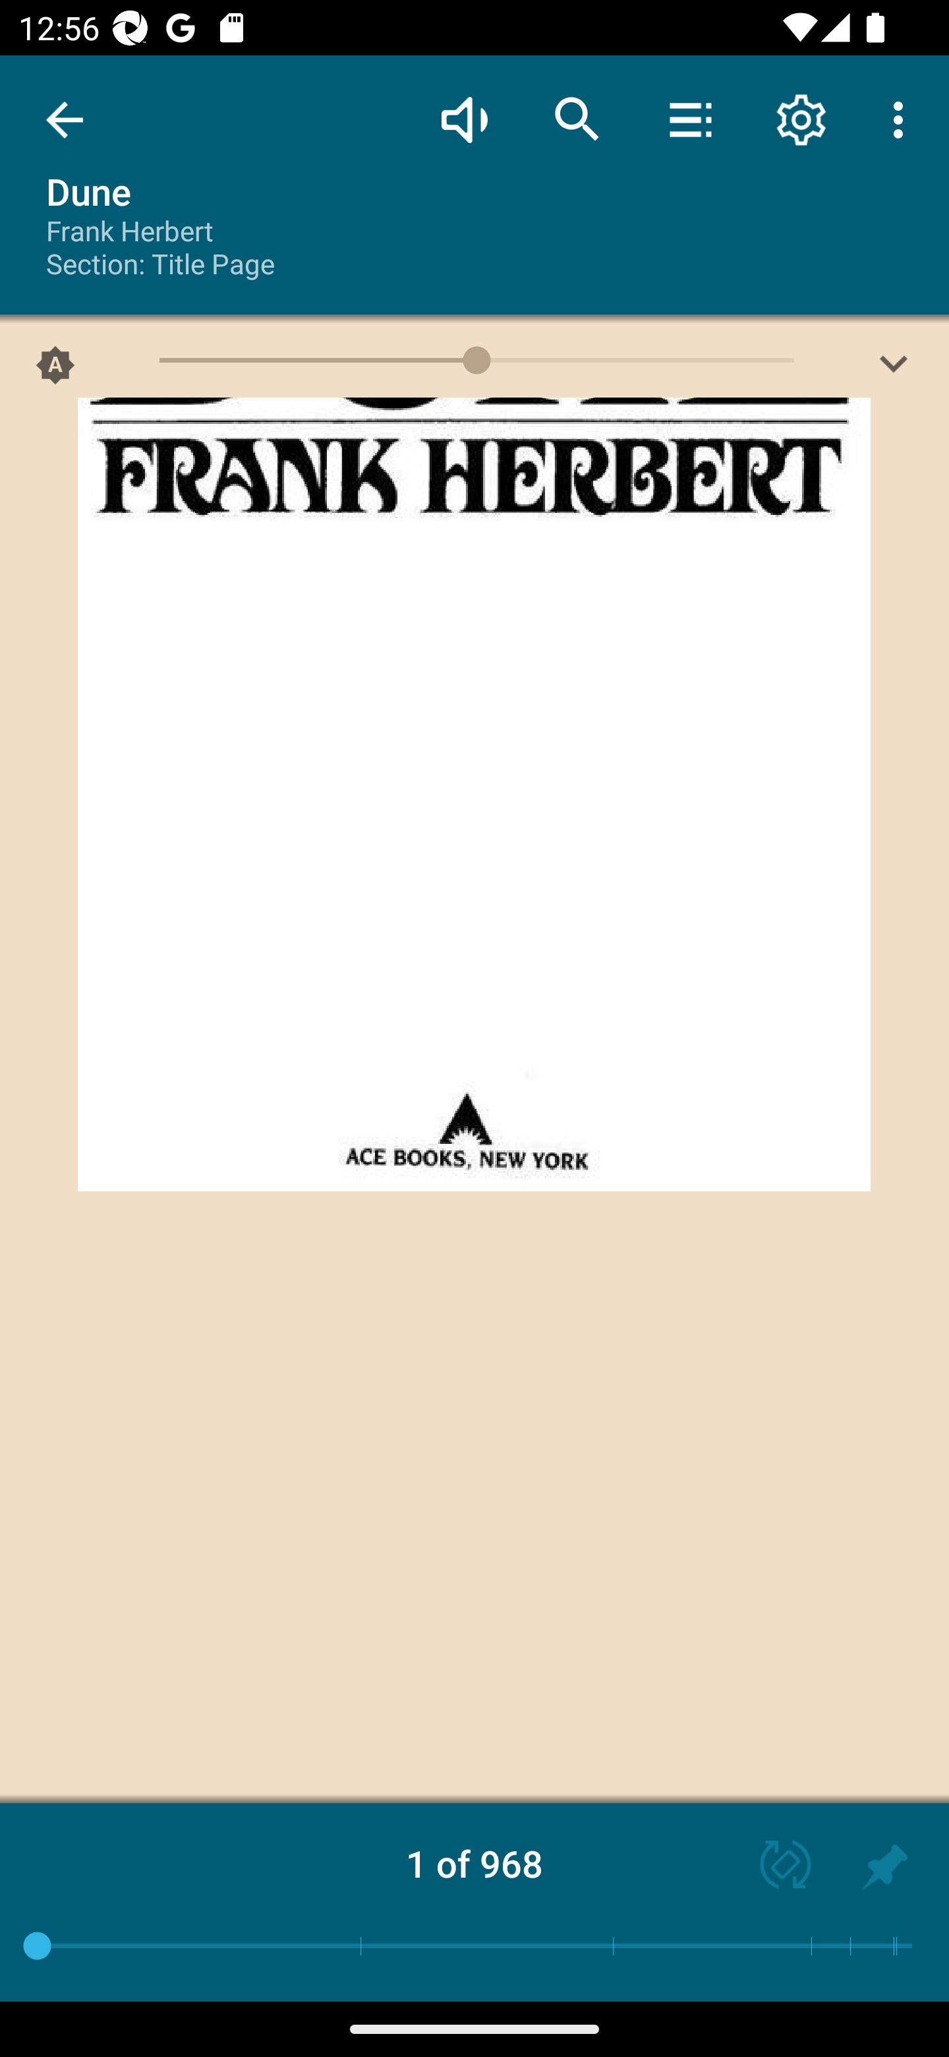 This screenshot has height=2057, width=949. What do you see at coordinates (884, 1867) in the screenshot?
I see `Add to history` at bounding box center [884, 1867].